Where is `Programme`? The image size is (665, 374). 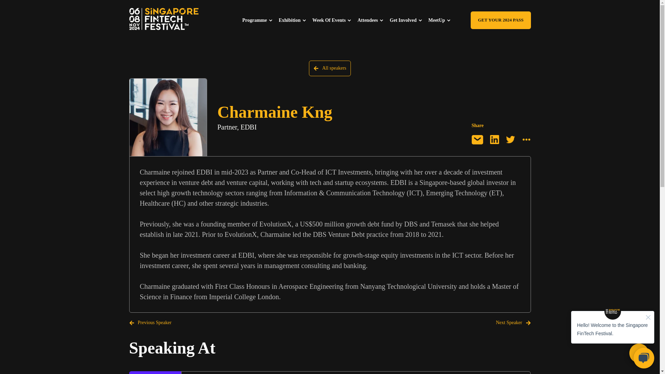
Programme is located at coordinates (260, 20).